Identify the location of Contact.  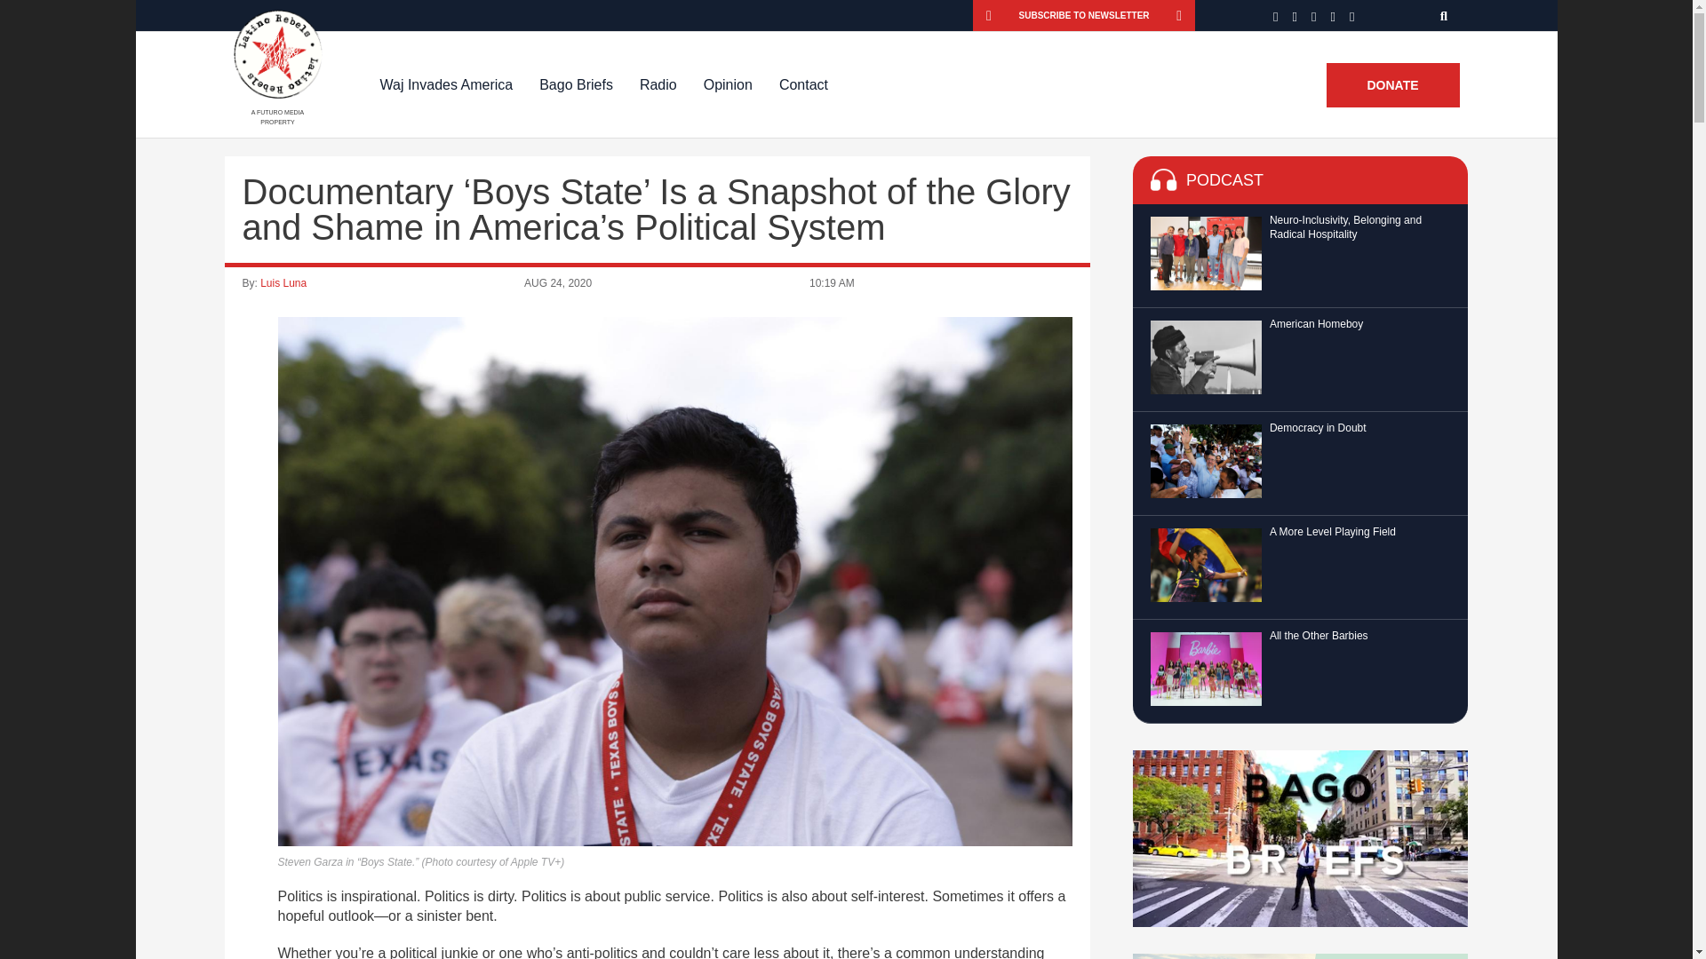
(803, 84).